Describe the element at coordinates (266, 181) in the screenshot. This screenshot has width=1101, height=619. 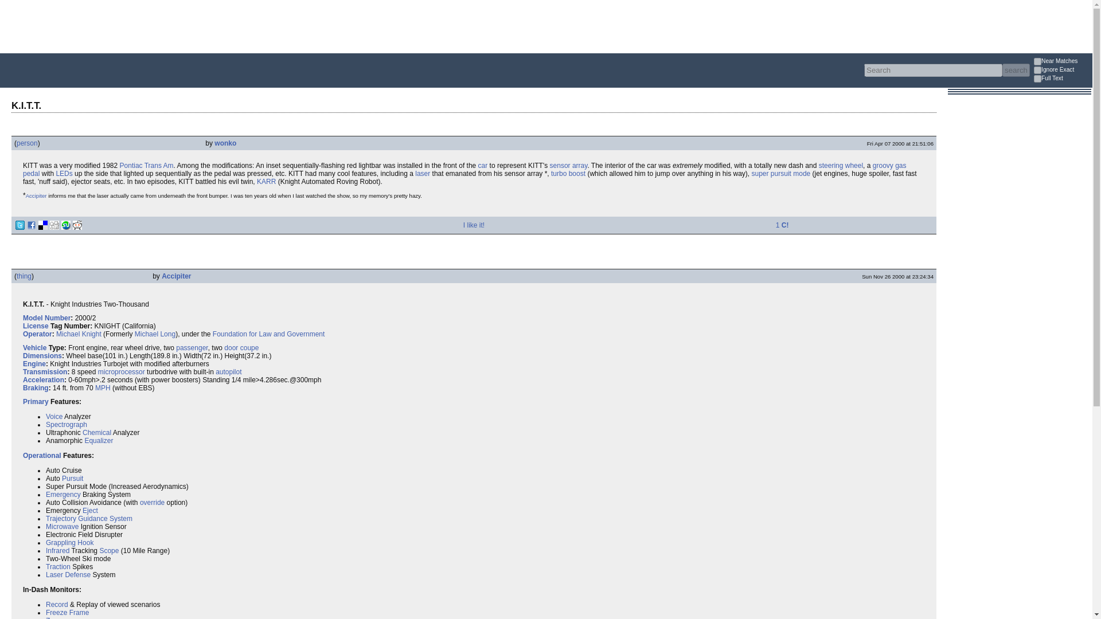
I see `KARR` at that location.